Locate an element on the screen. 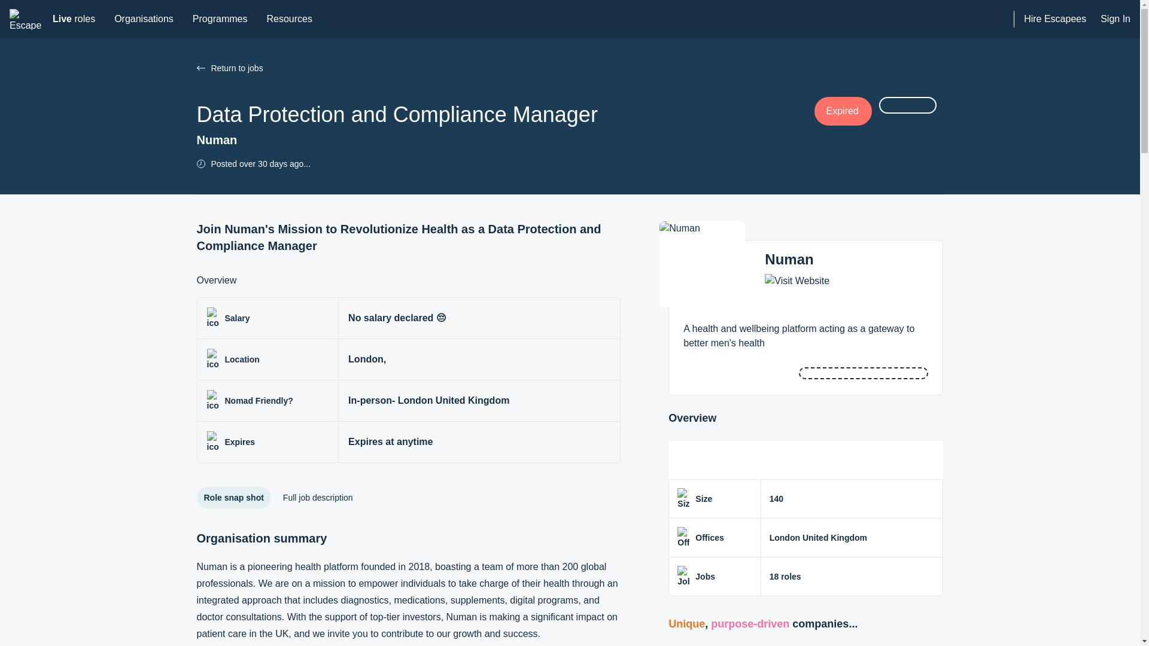  Return to jobs is located at coordinates (144, 19).